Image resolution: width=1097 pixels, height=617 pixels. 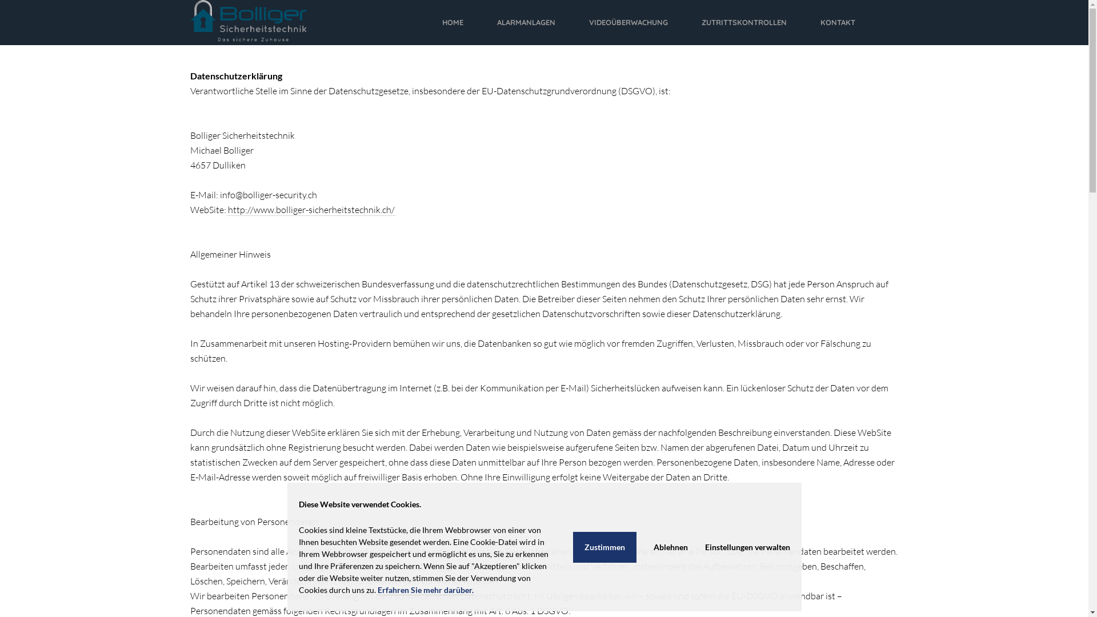 What do you see at coordinates (526, 22) in the screenshot?
I see `ALARMANLAGEN` at bounding box center [526, 22].